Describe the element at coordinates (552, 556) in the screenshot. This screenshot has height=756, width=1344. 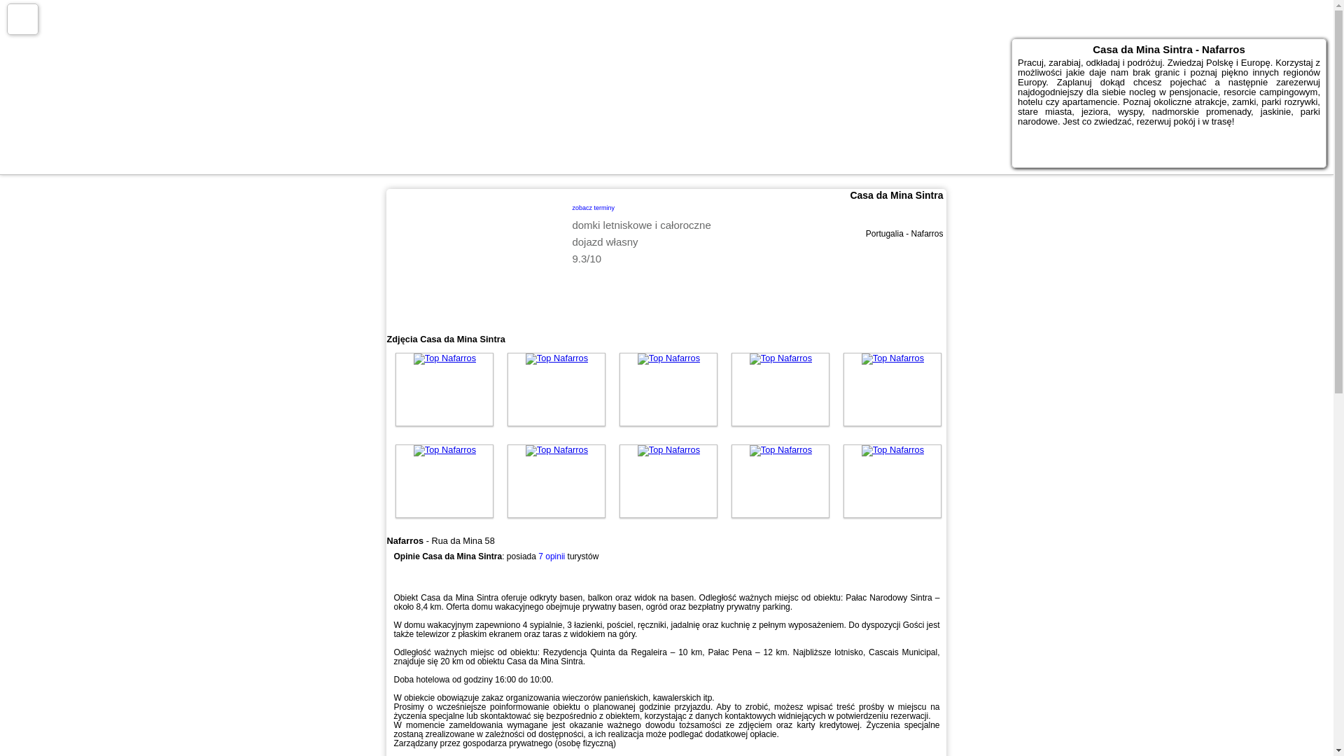
I see `7 opinii` at that location.